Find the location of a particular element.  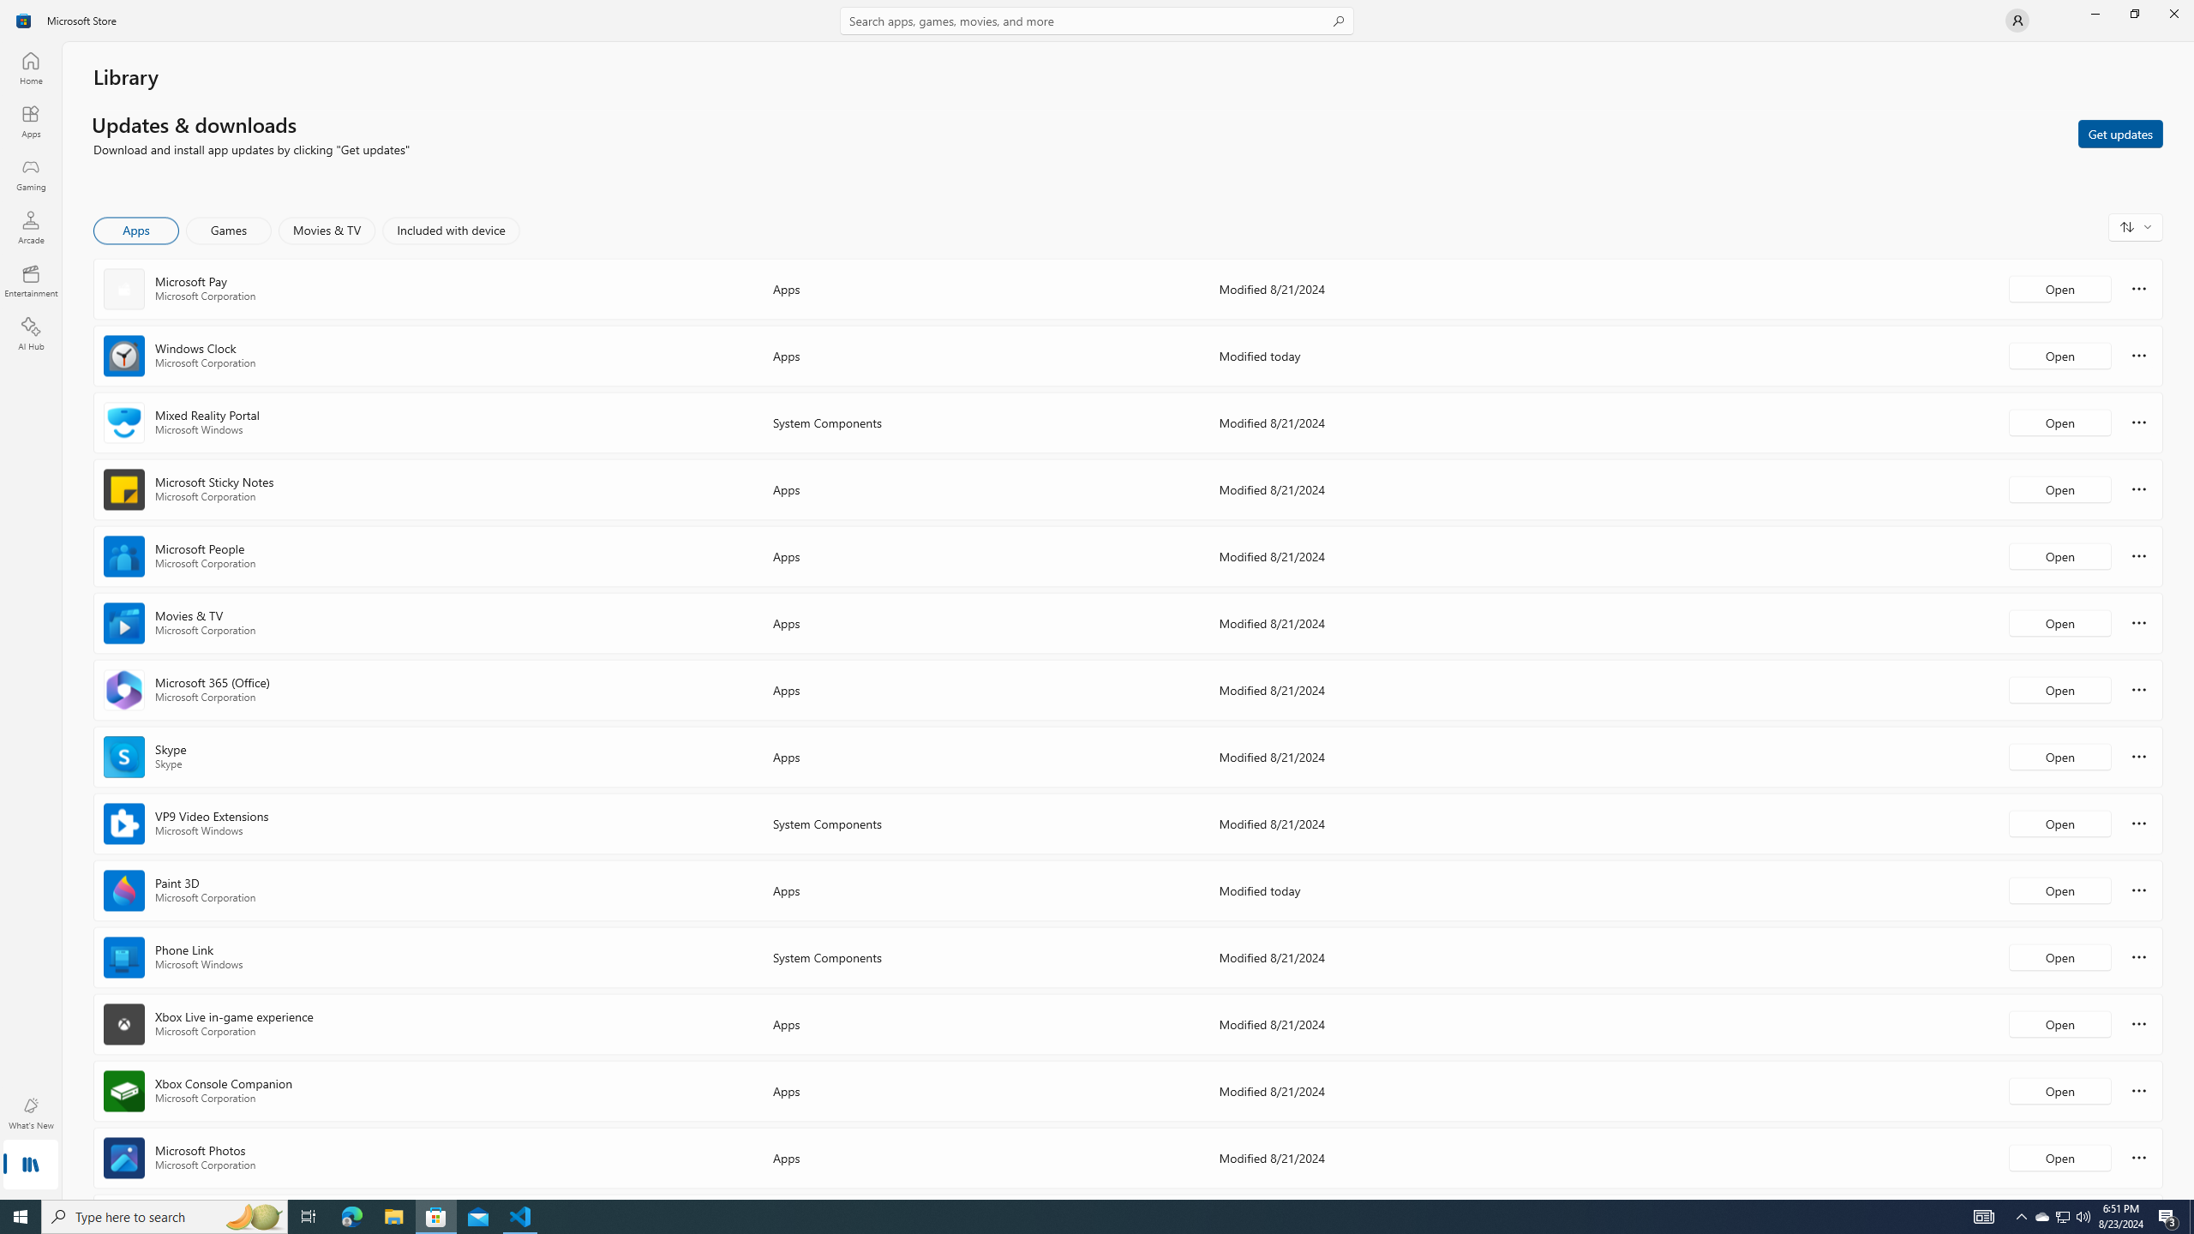

What's New is located at coordinates (31, 1113).